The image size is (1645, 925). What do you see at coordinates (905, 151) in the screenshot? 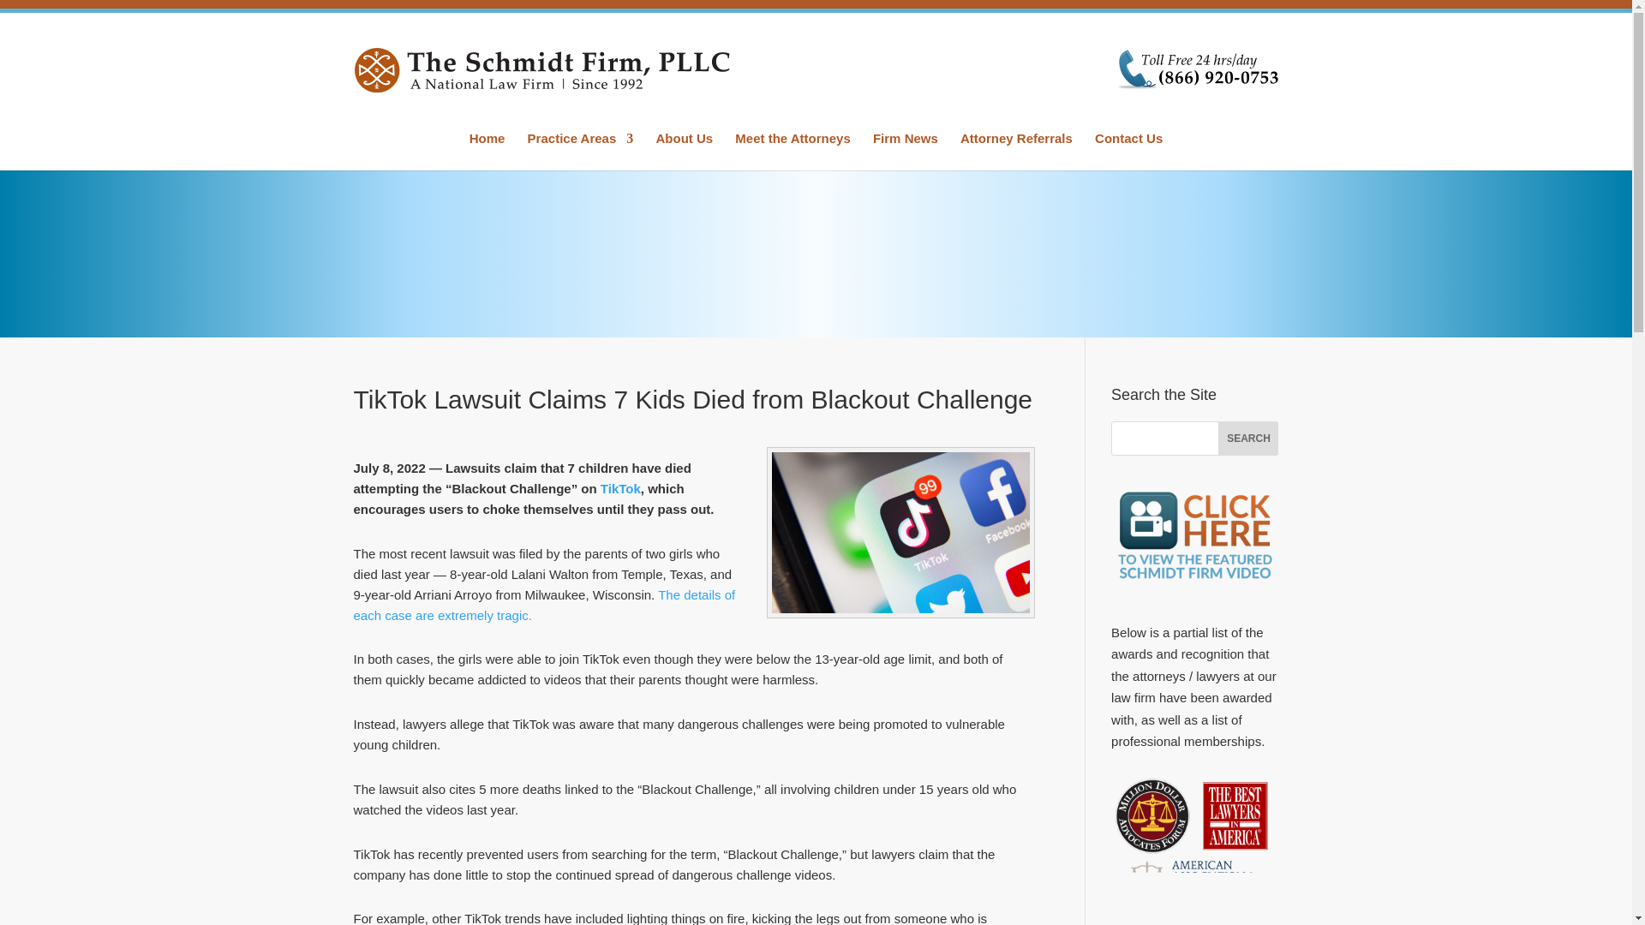
I see `Firm News` at bounding box center [905, 151].